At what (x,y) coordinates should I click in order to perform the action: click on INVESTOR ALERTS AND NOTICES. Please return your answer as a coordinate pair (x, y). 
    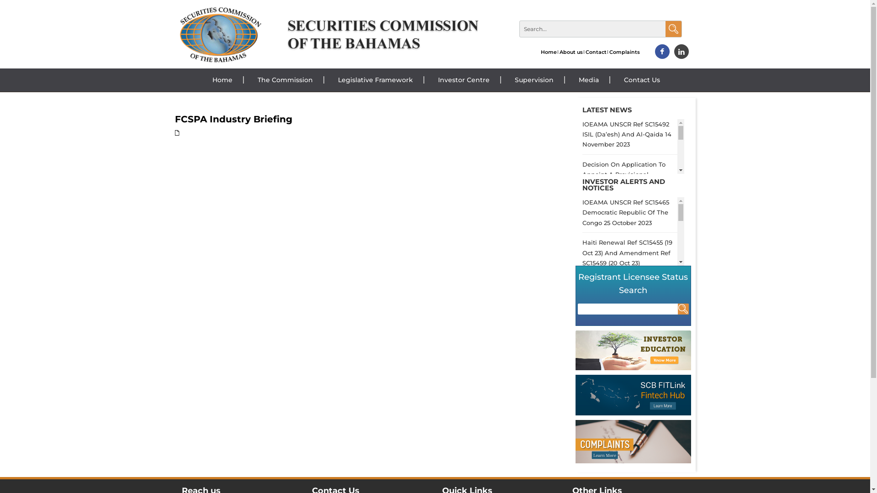
    Looking at the image, I should click on (624, 185).